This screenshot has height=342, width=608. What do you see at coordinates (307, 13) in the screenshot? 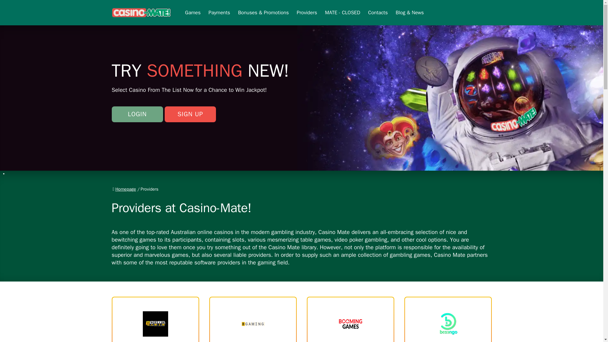
I see `Providers` at bounding box center [307, 13].